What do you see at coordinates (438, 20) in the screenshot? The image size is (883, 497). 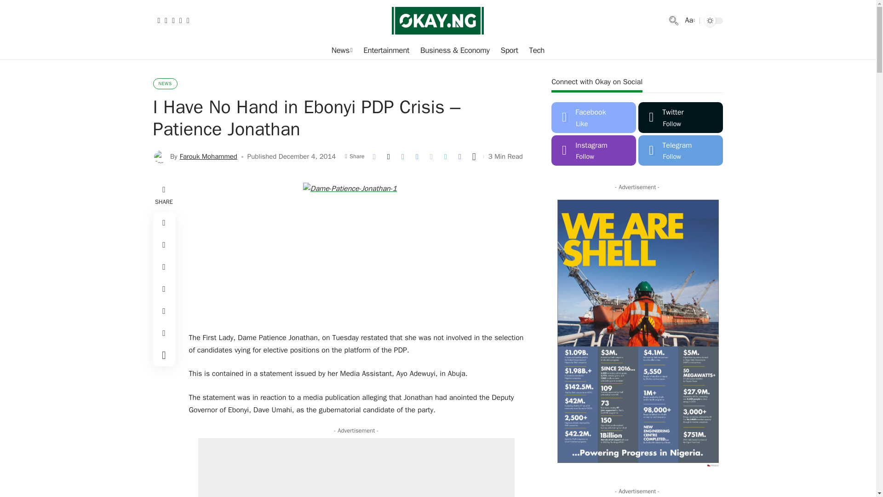 I see `Okay.ng` at bounding box center [438, 20].